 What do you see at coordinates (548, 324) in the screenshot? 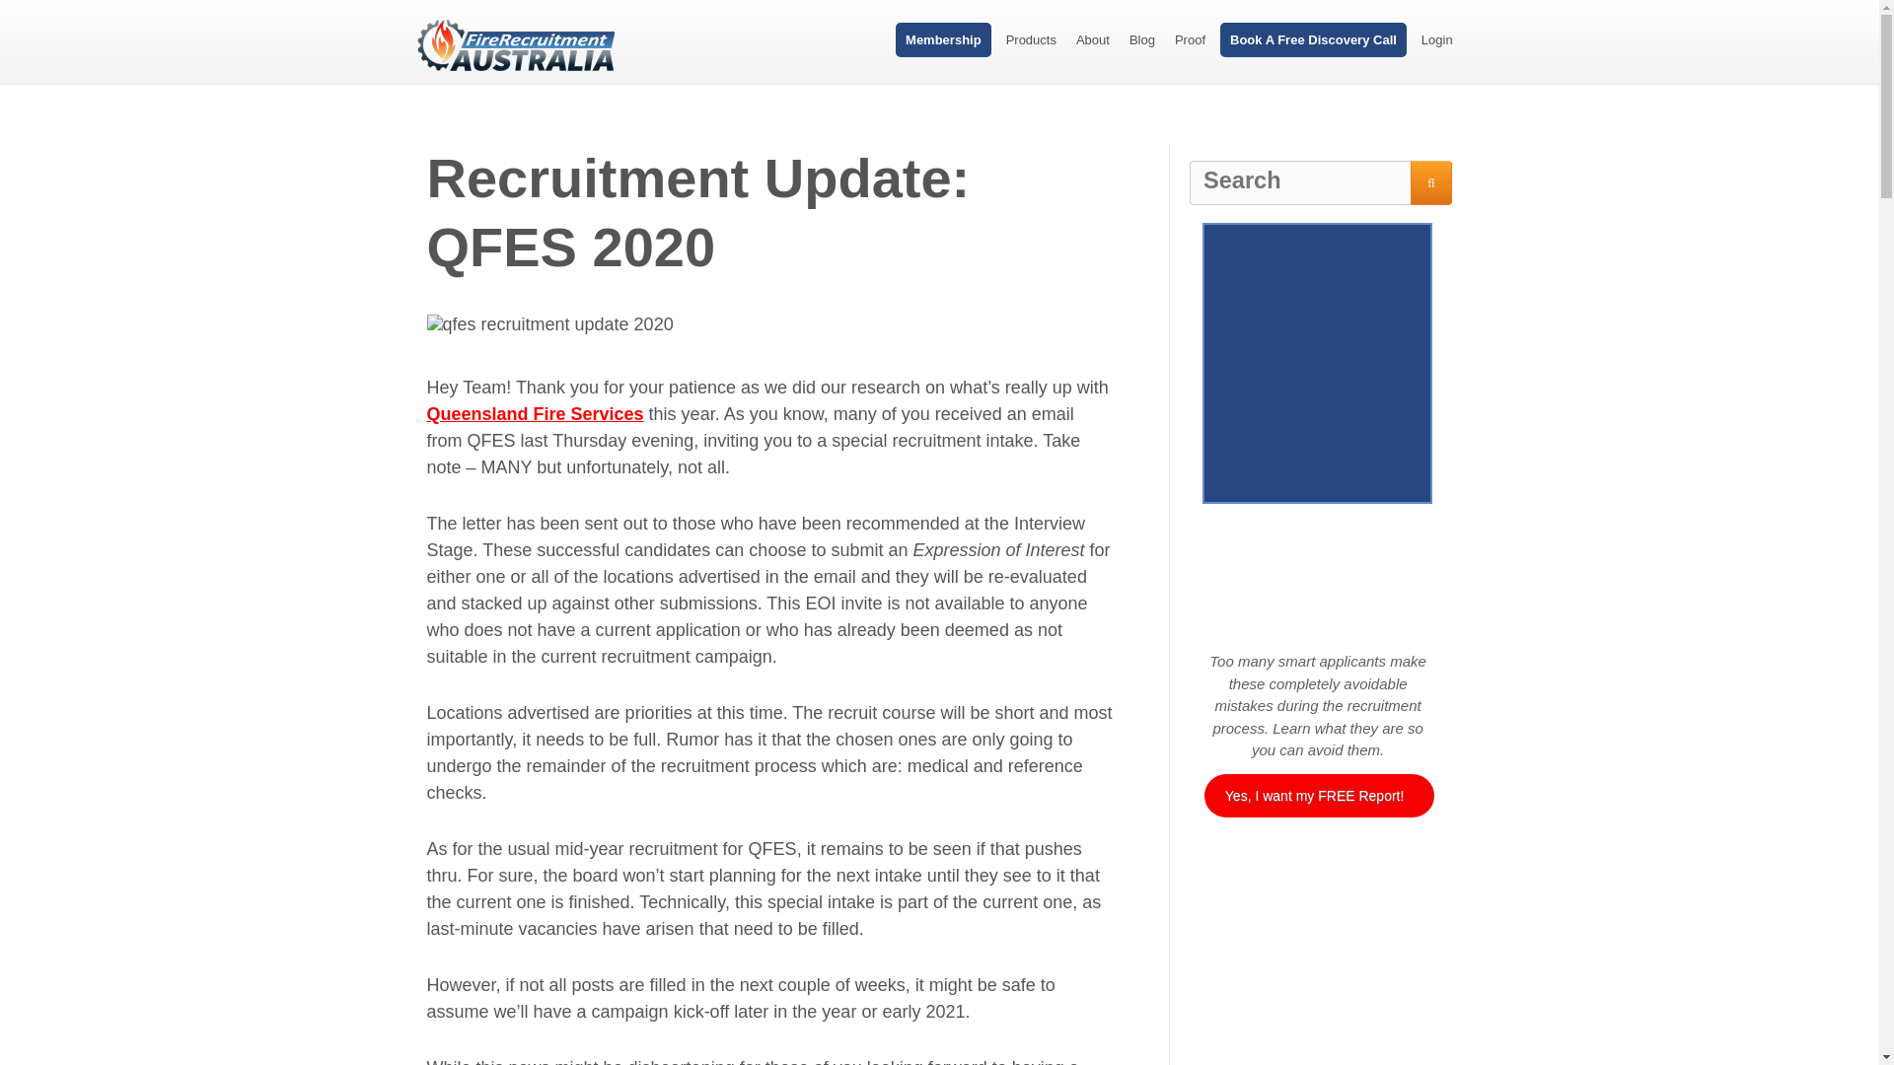
I see `recruitment fastbreak` at bounding box center [548, 324].